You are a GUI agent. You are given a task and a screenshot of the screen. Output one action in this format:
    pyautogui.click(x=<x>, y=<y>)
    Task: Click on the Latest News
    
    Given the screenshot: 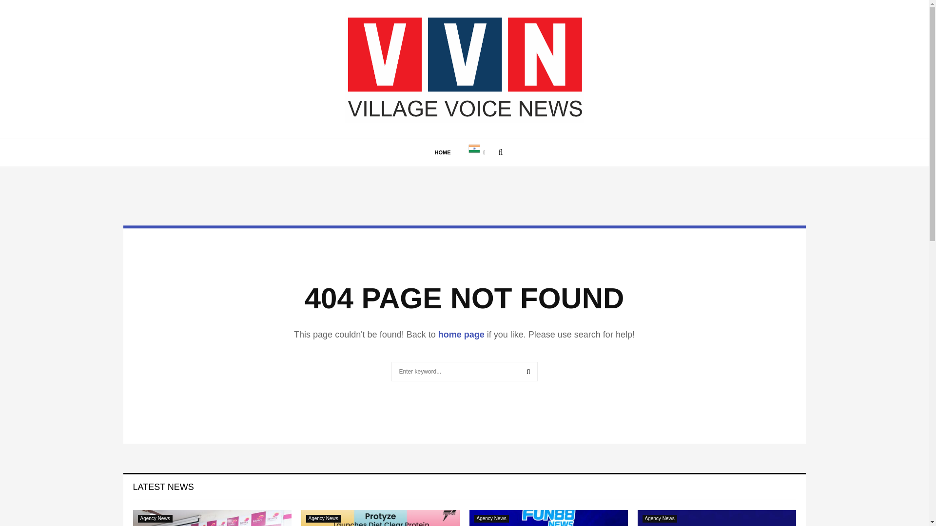 What is the action you would take?
    pyautogui.click(x=163, y=487)
    